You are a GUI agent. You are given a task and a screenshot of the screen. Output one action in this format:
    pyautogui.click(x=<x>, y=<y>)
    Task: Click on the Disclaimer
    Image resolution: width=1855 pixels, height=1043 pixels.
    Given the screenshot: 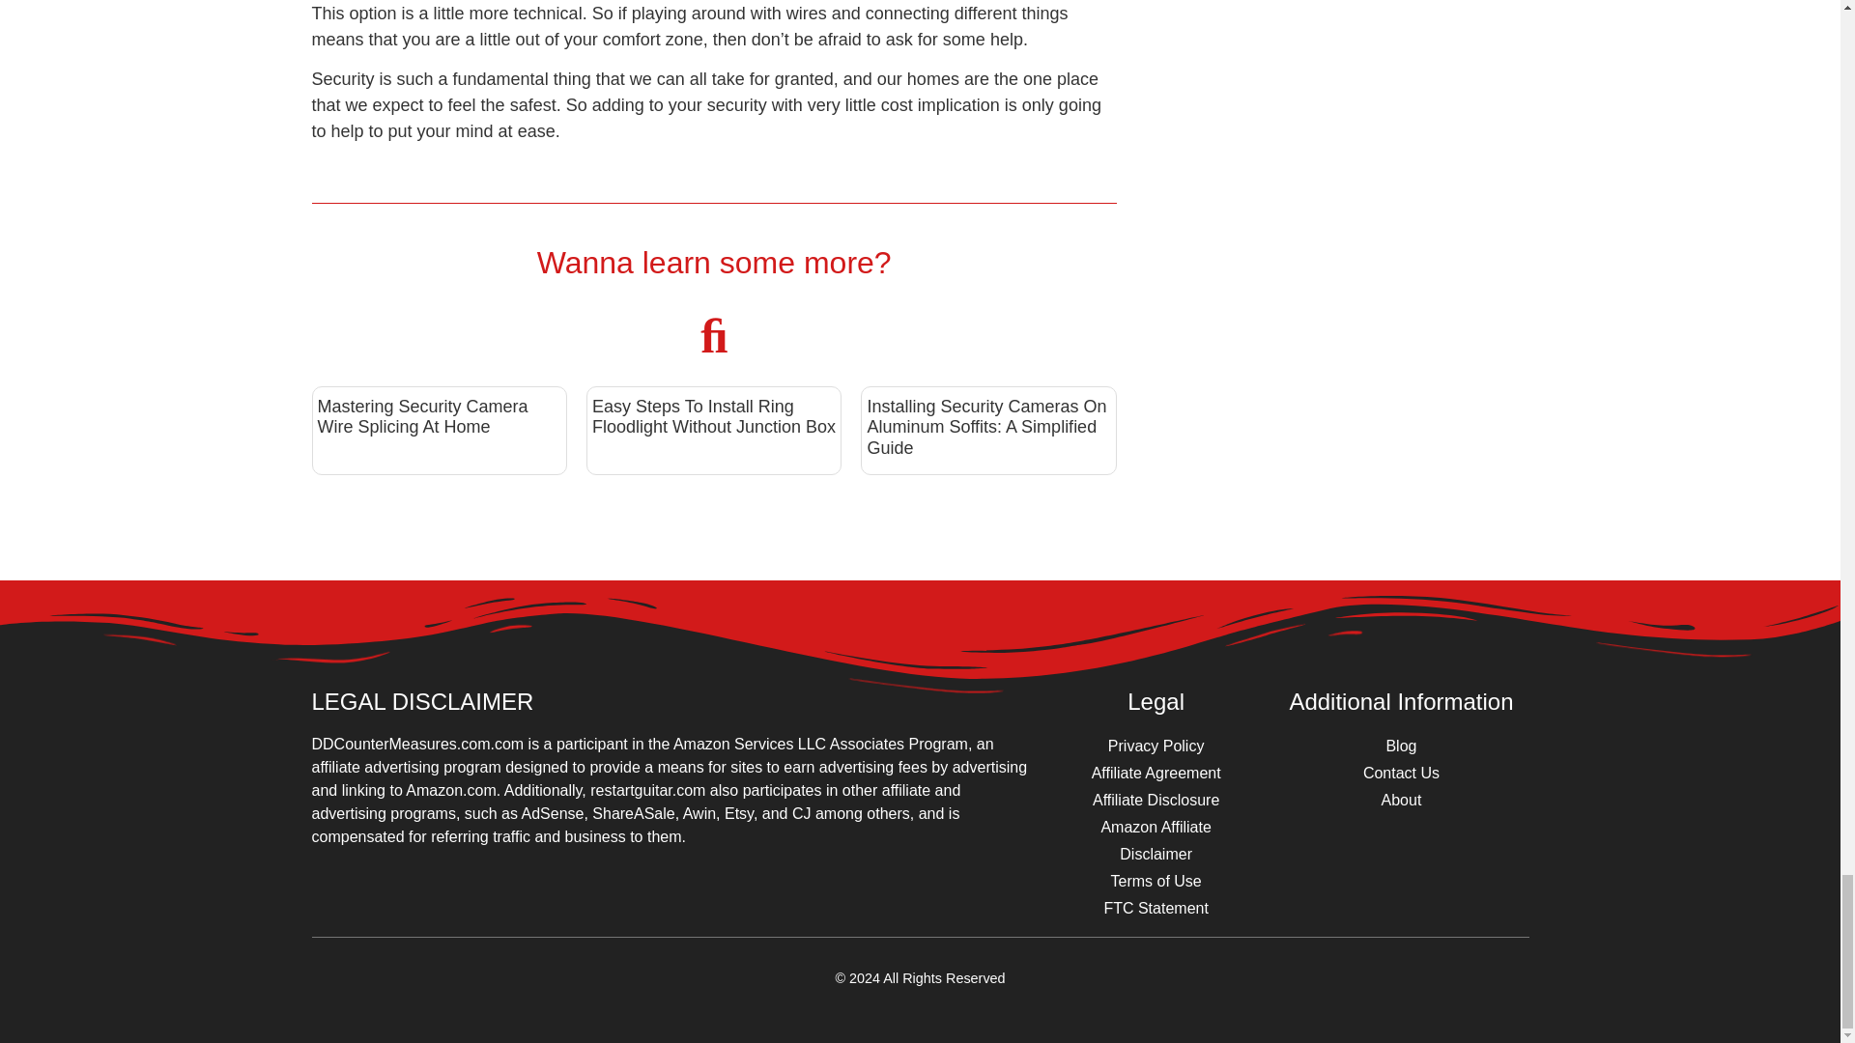 What is the action you would take?
    pyautogui.click(x=1156, y=854)
    